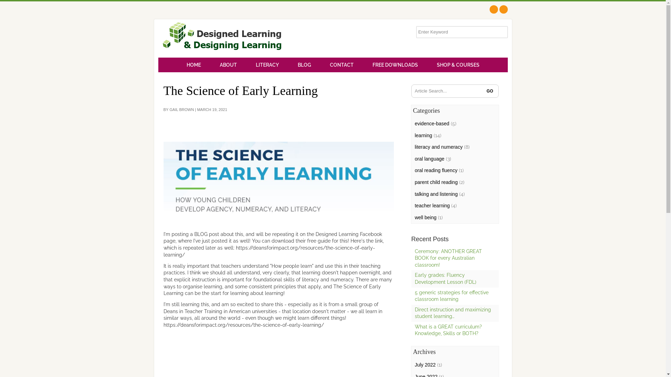  I want to click on well being, so click(426, 217).